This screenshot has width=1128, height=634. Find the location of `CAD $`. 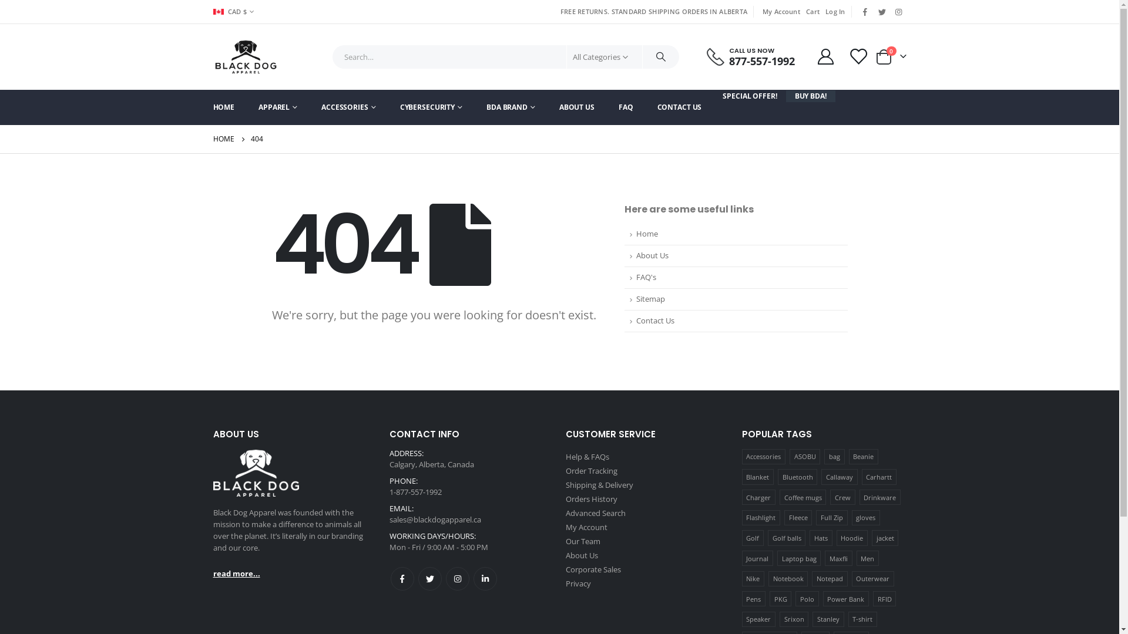

CAD $ is located at coordinates (235, 12).